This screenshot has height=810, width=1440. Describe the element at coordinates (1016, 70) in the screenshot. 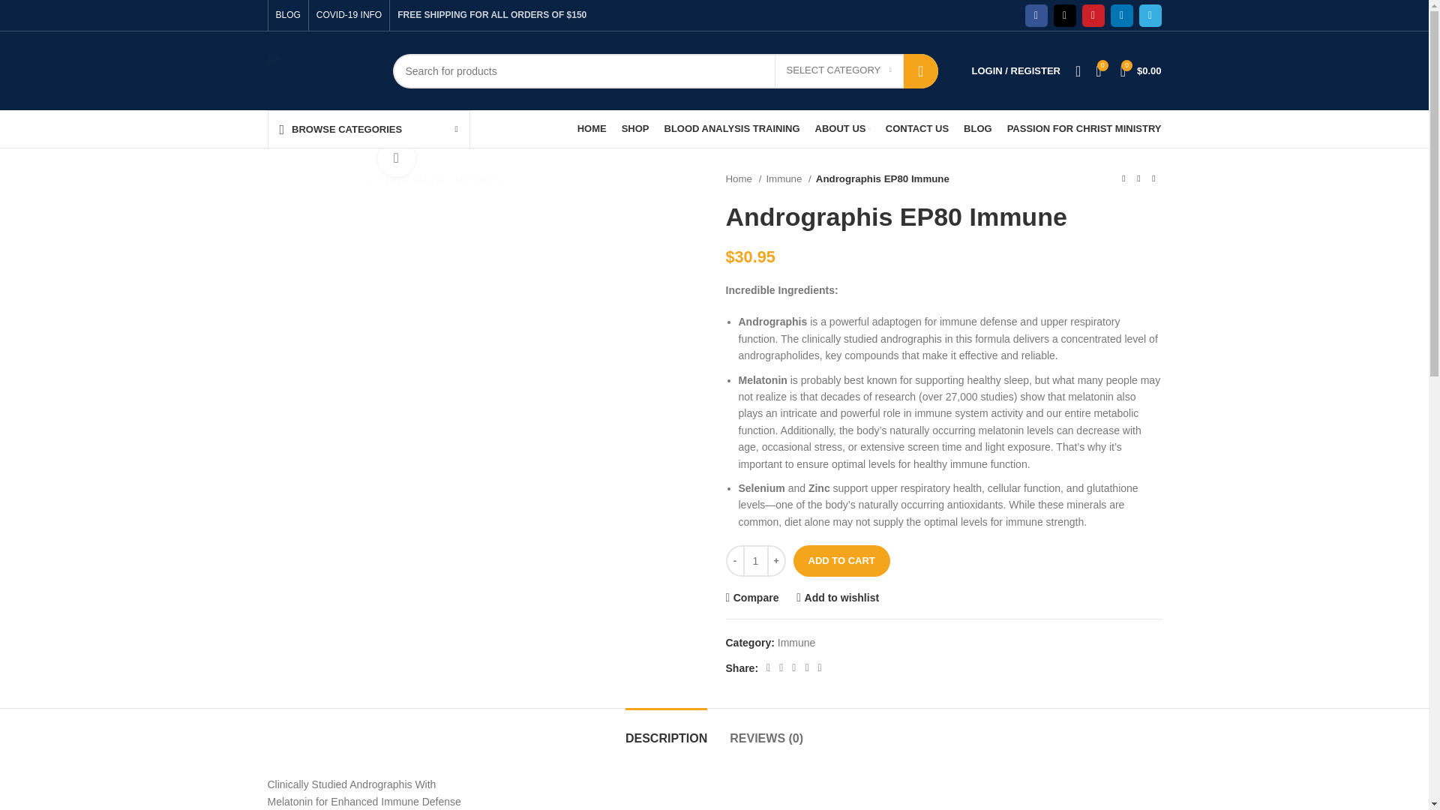

I see `My account` at that location.